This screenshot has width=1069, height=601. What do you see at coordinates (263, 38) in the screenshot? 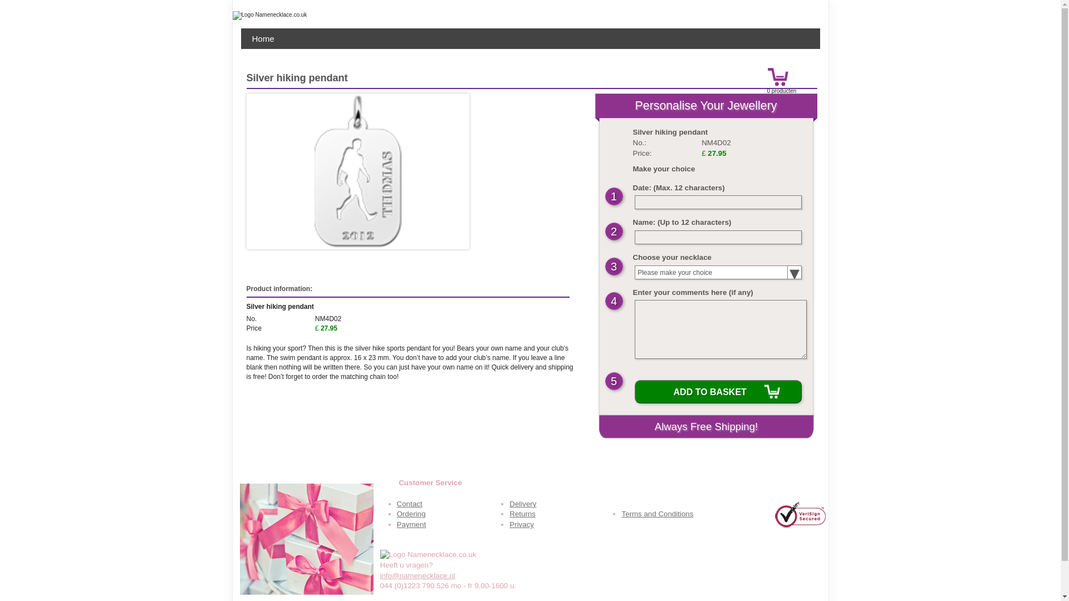
I see `Home` at bounding box center [263, 38].